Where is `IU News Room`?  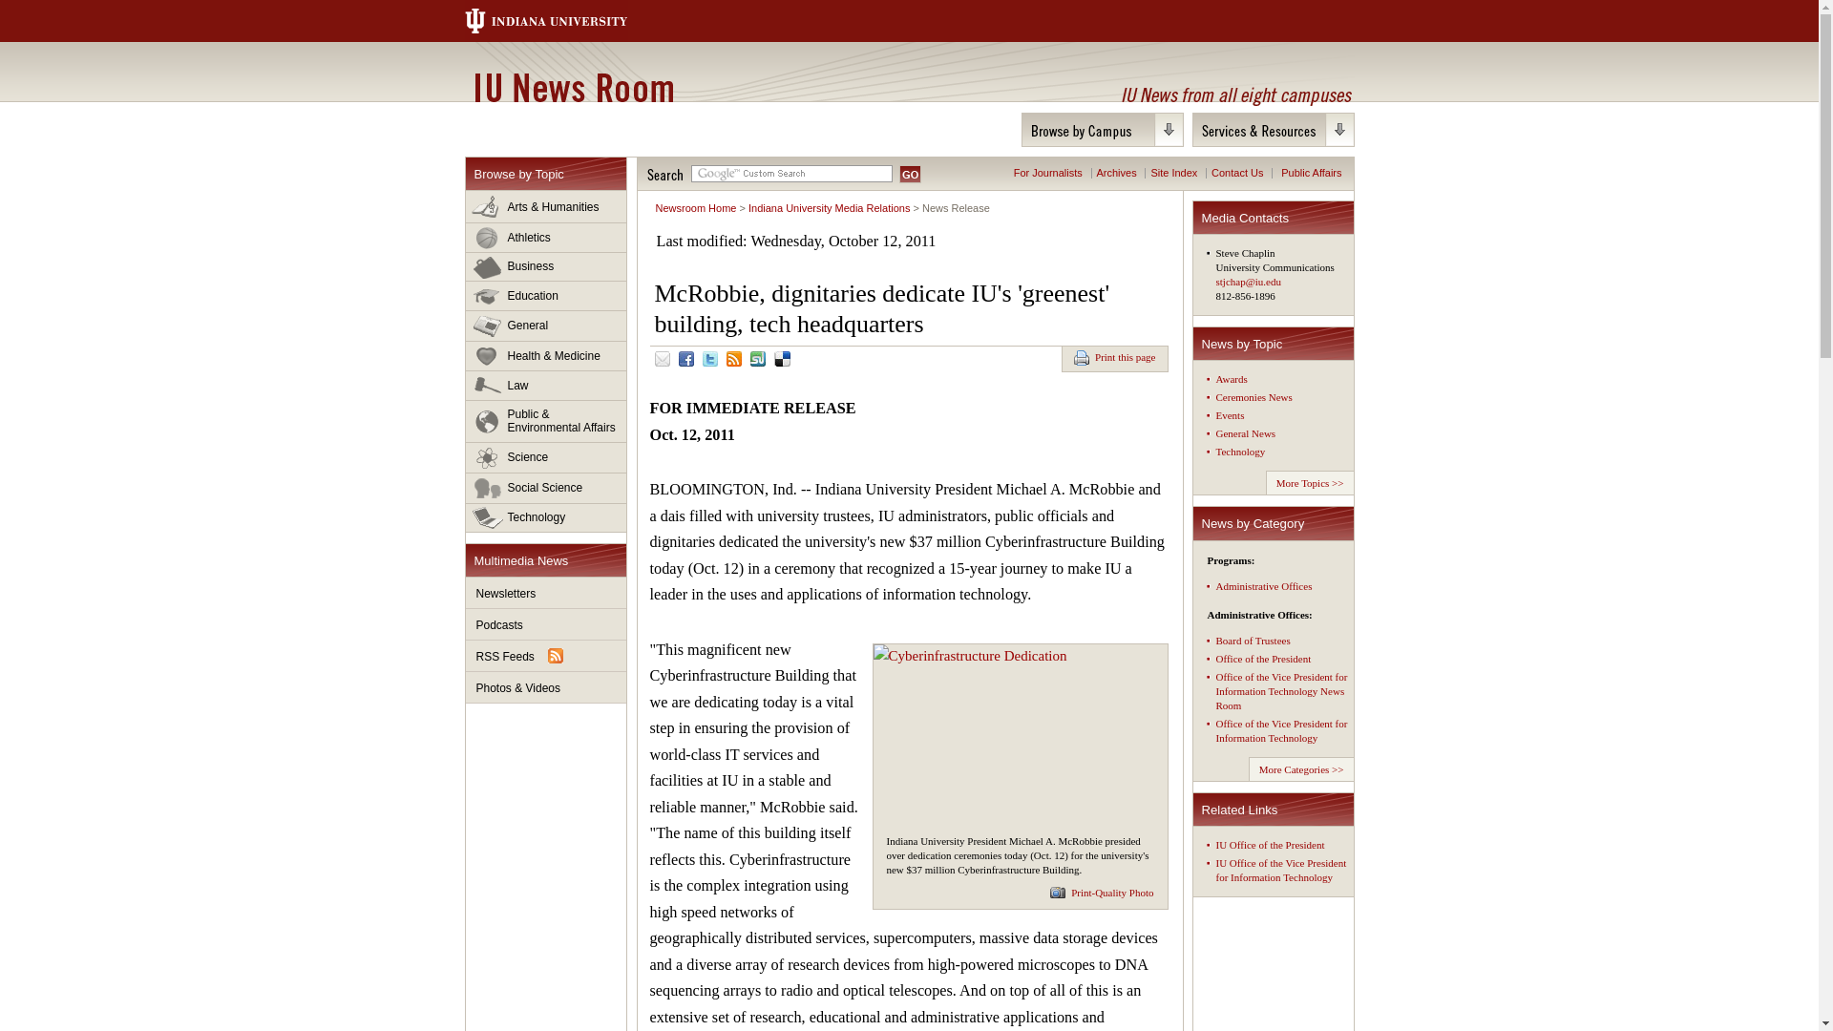 IU News Room is located at coordinates (573, 87).